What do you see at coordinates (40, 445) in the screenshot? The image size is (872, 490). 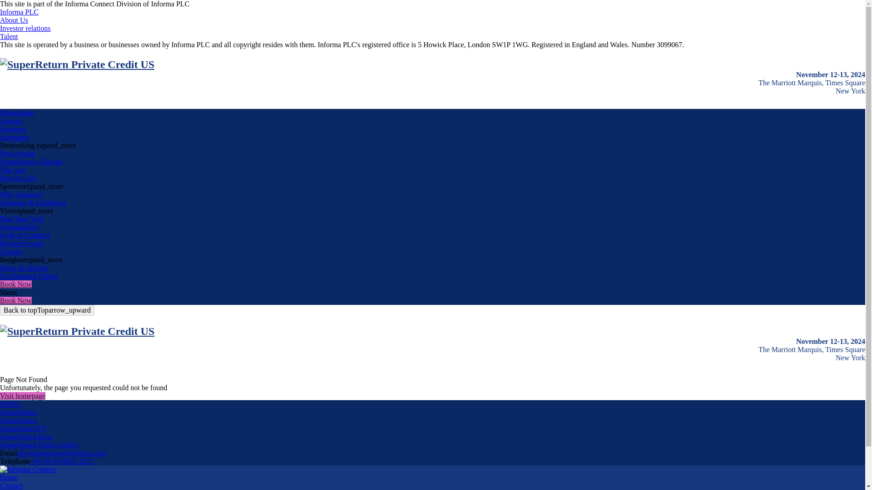 I see `SuperReturn Photo Gallery` at bounding box center [40, 445].